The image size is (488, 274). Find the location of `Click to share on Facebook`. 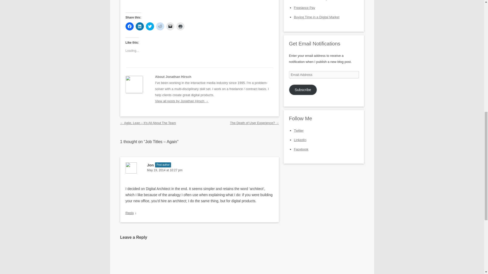

Click to share on Facebook is located at coordinates (130, 26).